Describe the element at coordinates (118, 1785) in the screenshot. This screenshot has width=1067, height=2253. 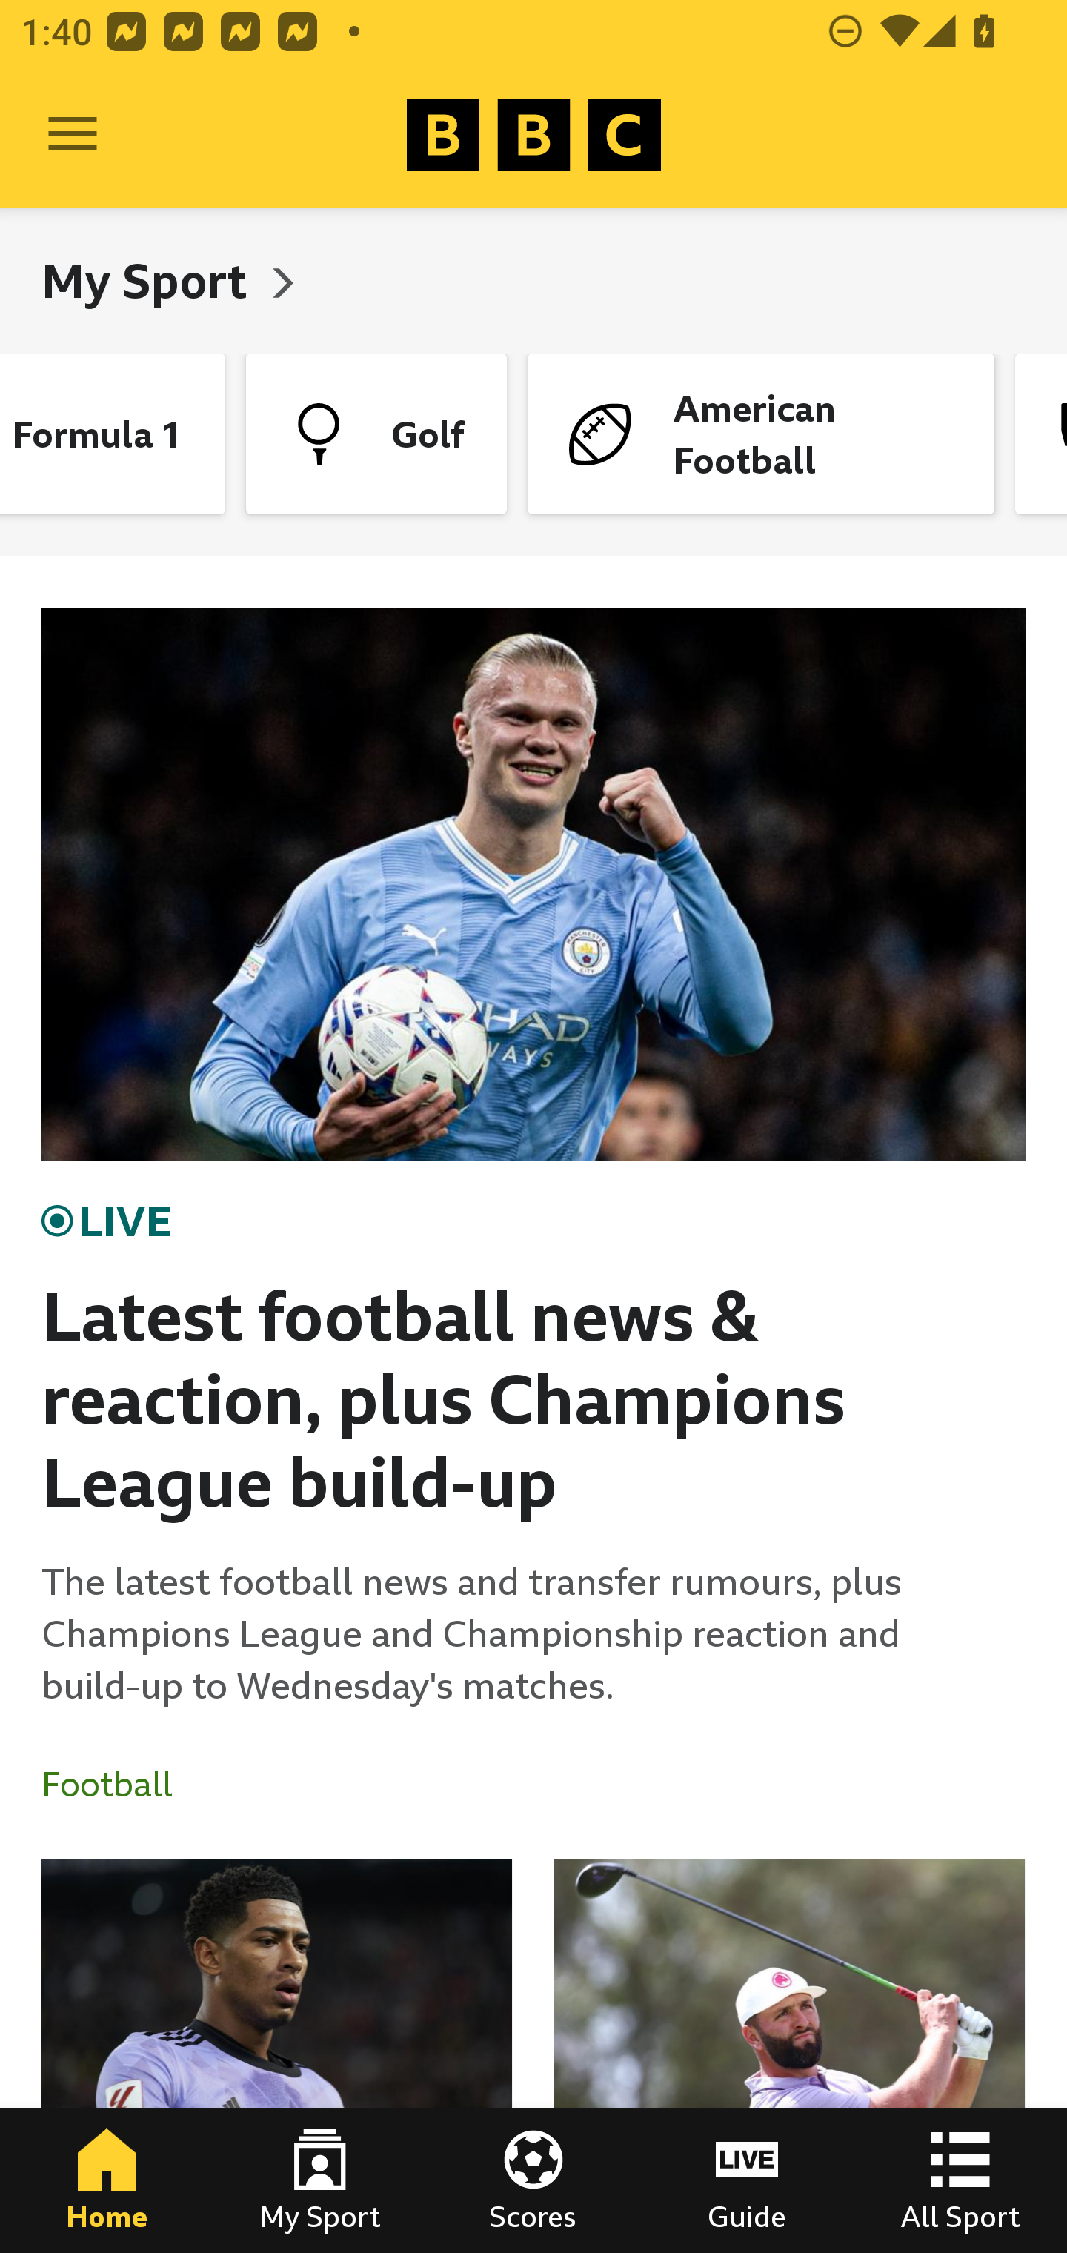
I see `Football In the section Football` at that location.